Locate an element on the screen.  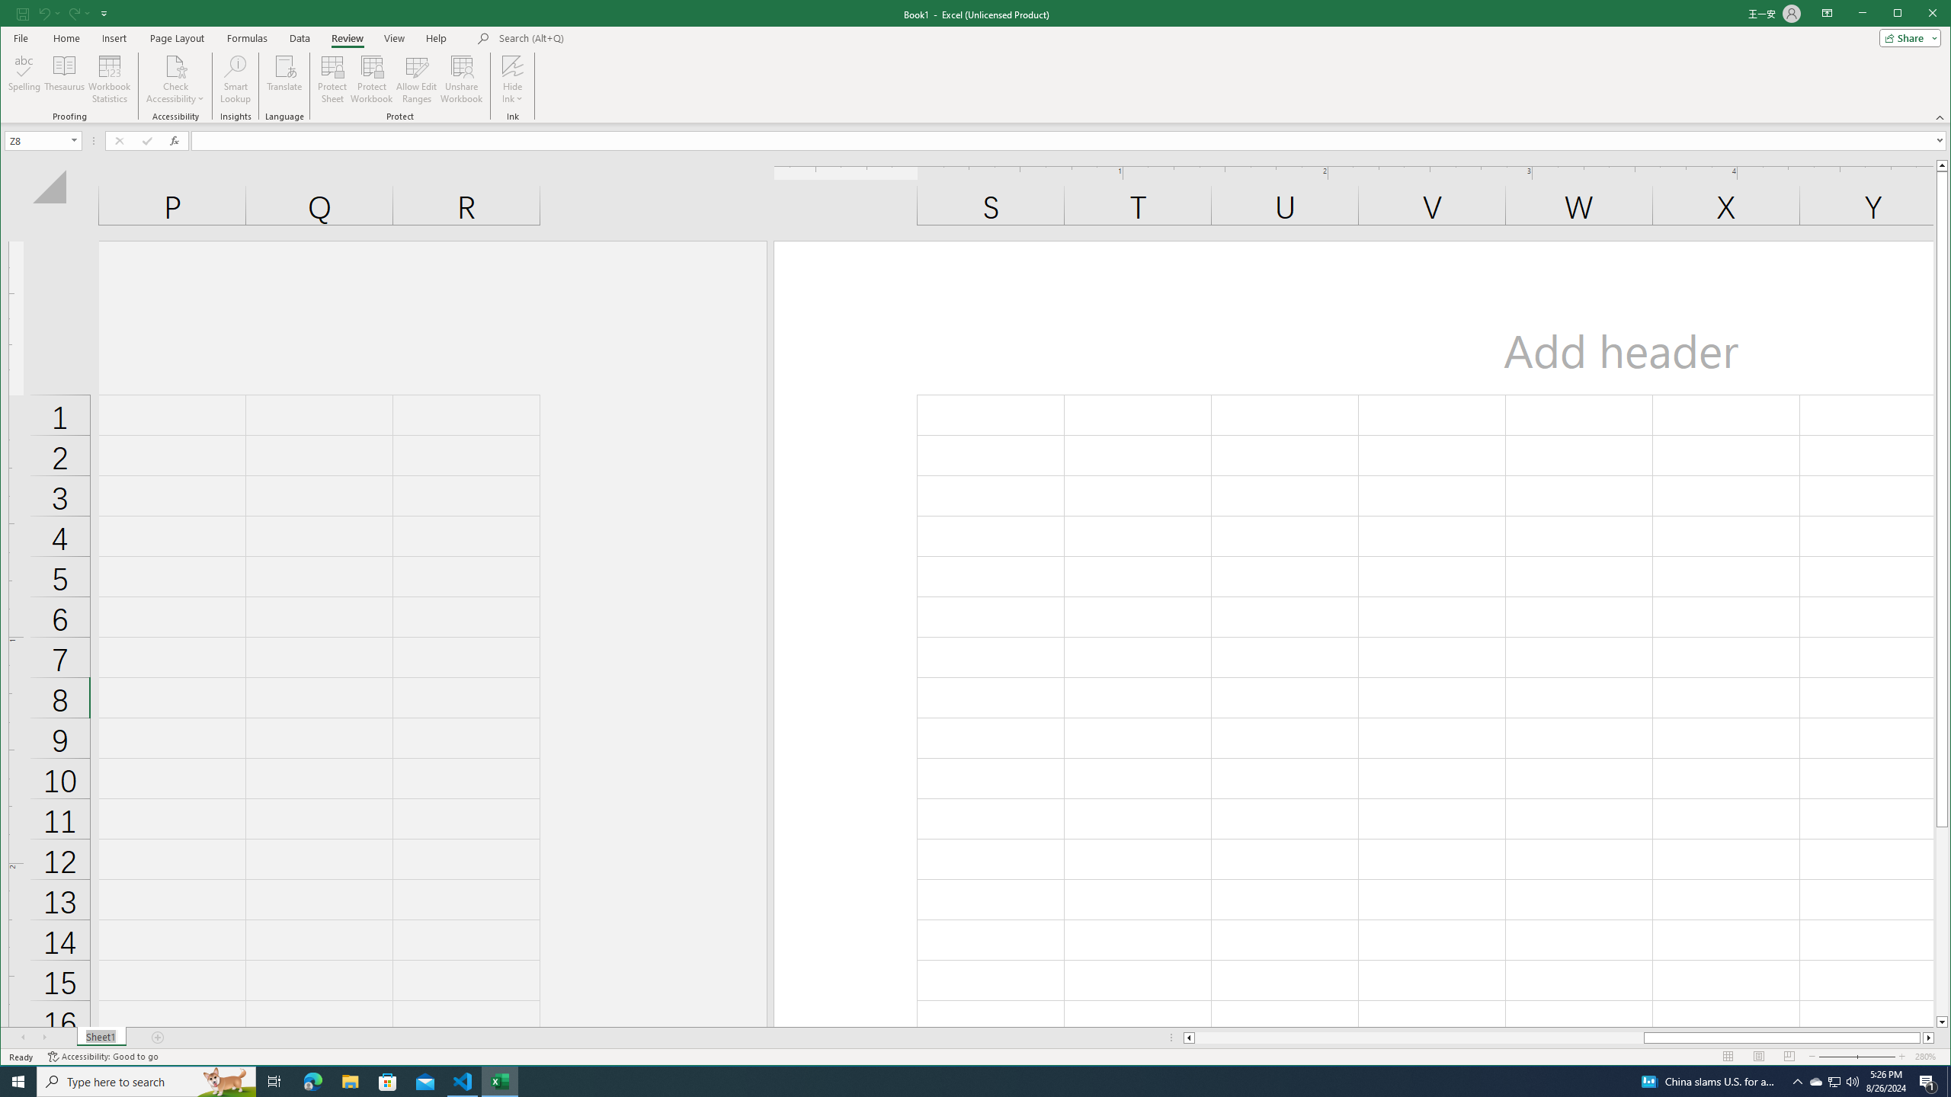
Class: MsoCommandBar is located at coordinates (975, 62).